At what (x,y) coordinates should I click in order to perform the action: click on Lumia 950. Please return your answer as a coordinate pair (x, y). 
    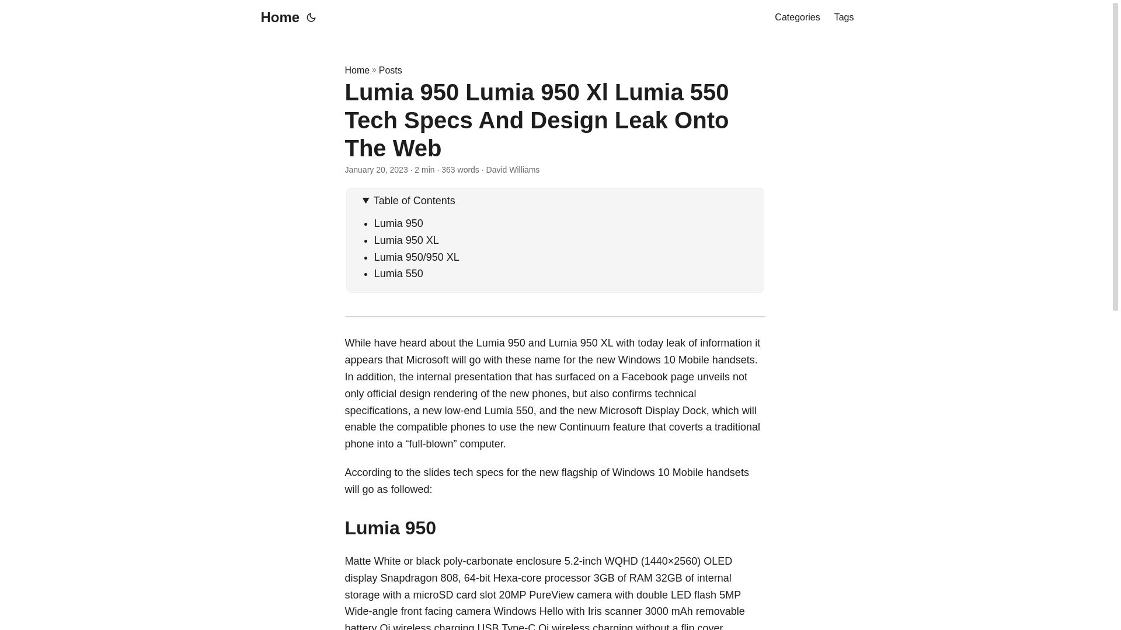
    Looking at the image, I should click on (399, 223).